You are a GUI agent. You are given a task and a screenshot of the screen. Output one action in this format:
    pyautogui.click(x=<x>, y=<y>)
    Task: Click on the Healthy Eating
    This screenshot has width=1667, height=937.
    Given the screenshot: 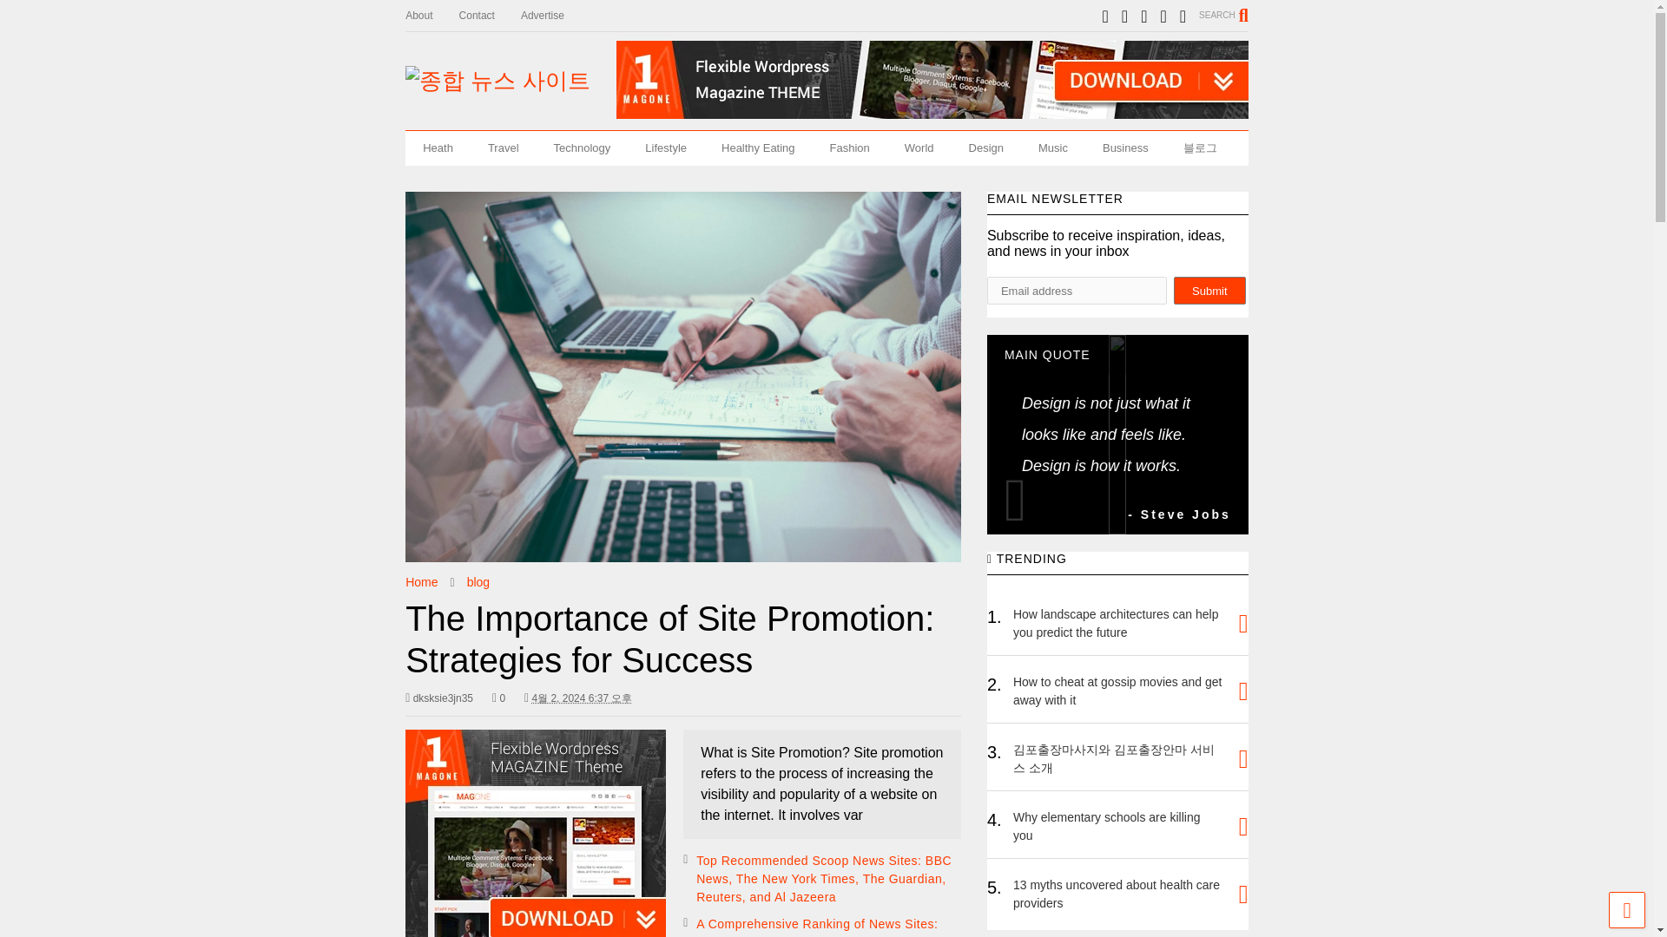 What is the action you would take?
    pyautogui.click(x=758, y=148)
    